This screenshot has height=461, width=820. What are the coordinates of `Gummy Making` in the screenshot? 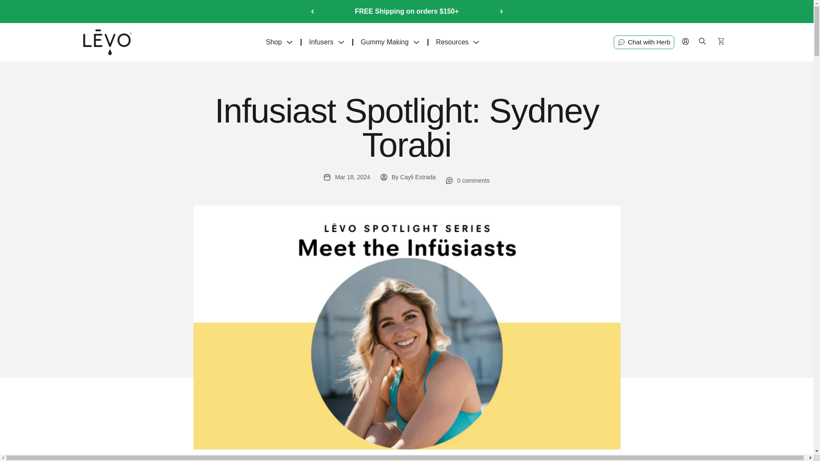 It's located at (390, 42).